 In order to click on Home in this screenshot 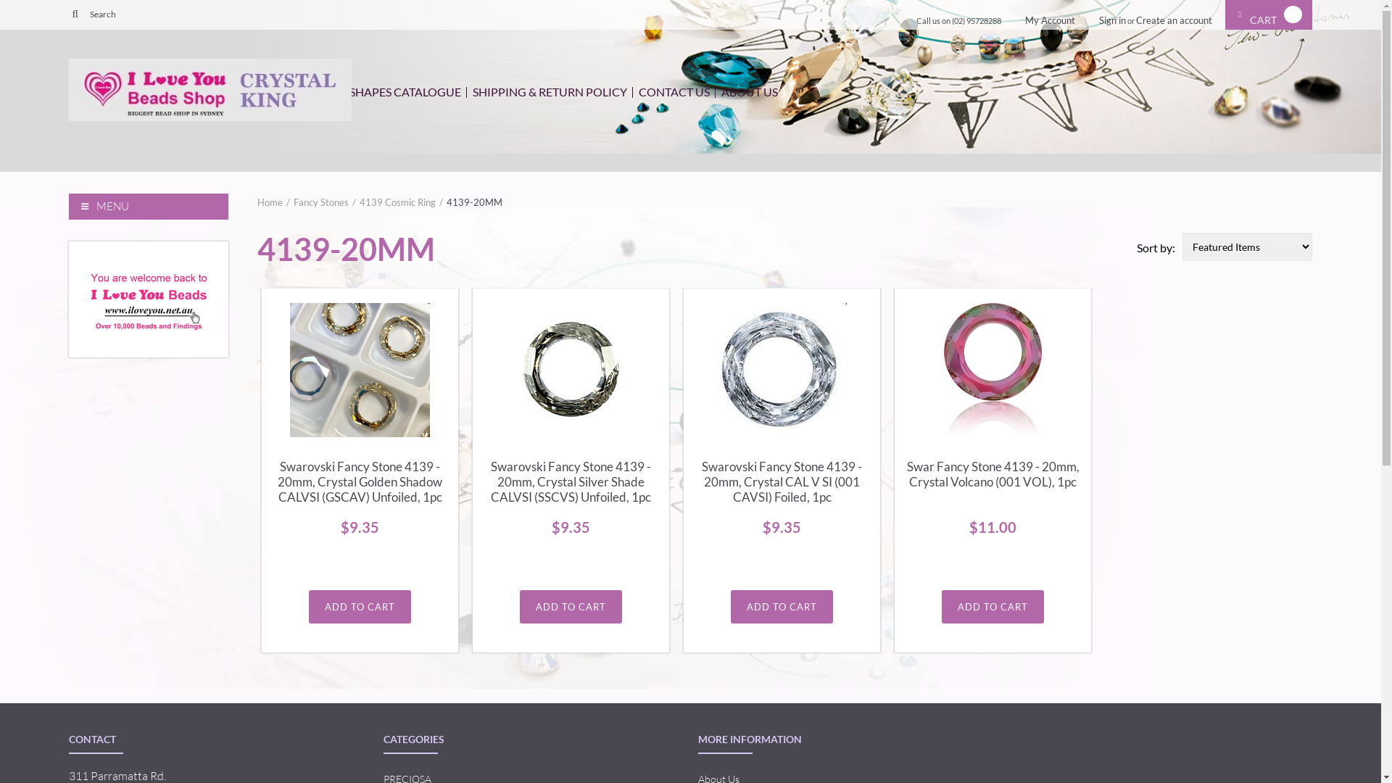, I will do `click(274, 202)`.